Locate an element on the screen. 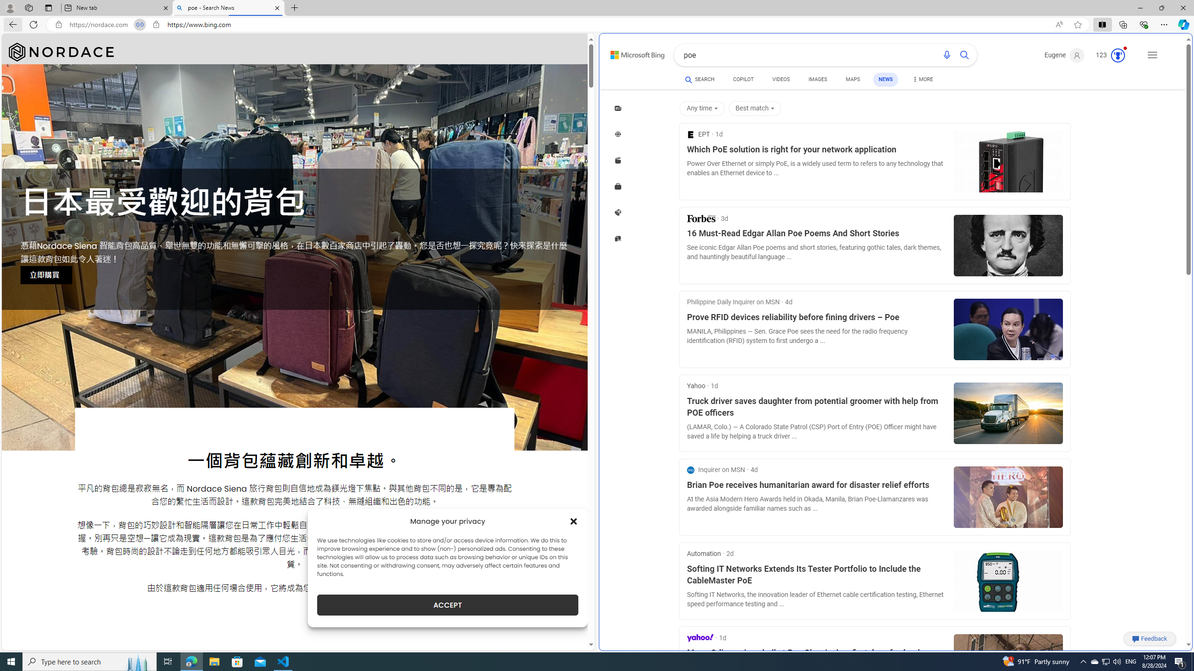 The height and width of the screenshot is (671, 1194). COPILOT is located at coordinates (743, 81).